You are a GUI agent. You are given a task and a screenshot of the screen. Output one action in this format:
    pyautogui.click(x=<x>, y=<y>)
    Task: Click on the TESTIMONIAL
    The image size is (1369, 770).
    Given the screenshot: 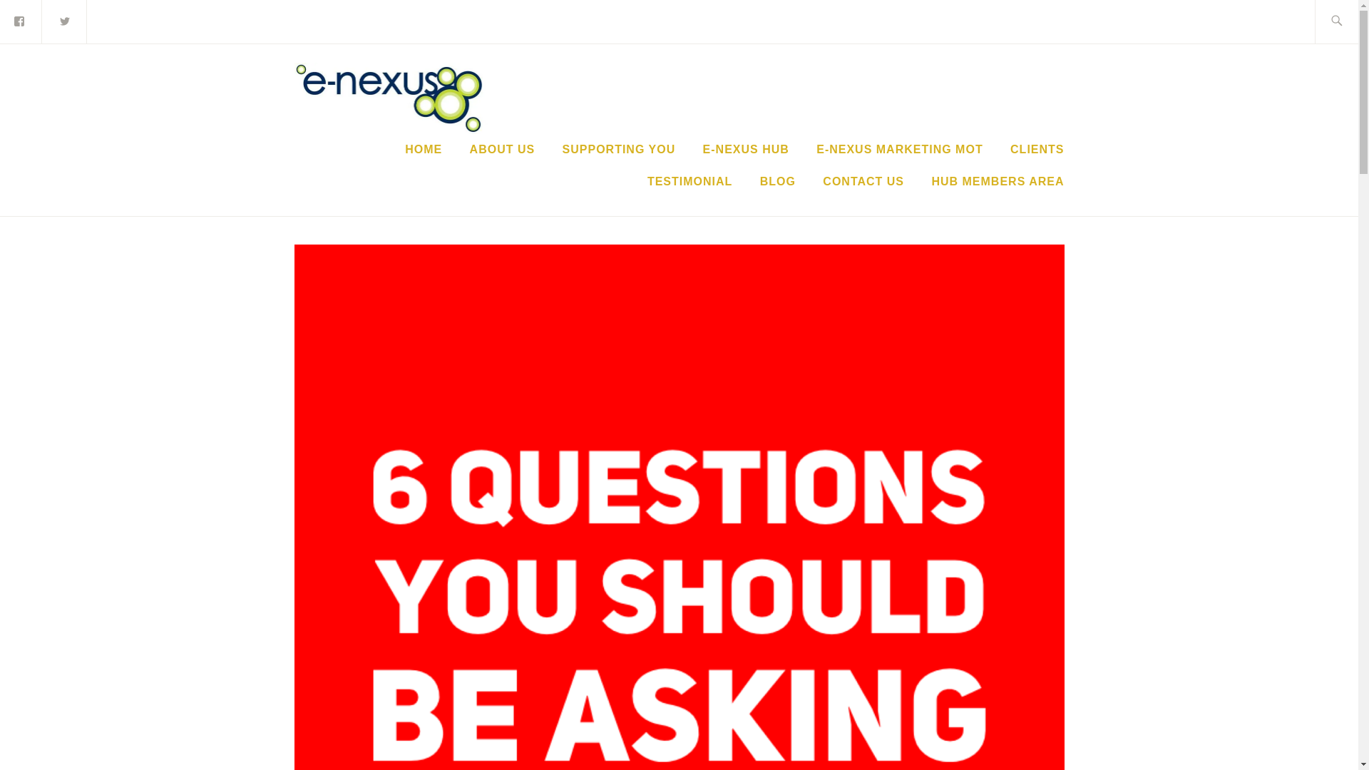 What is the action you would take?
    pyautogui.click(x=690, y=181)
    